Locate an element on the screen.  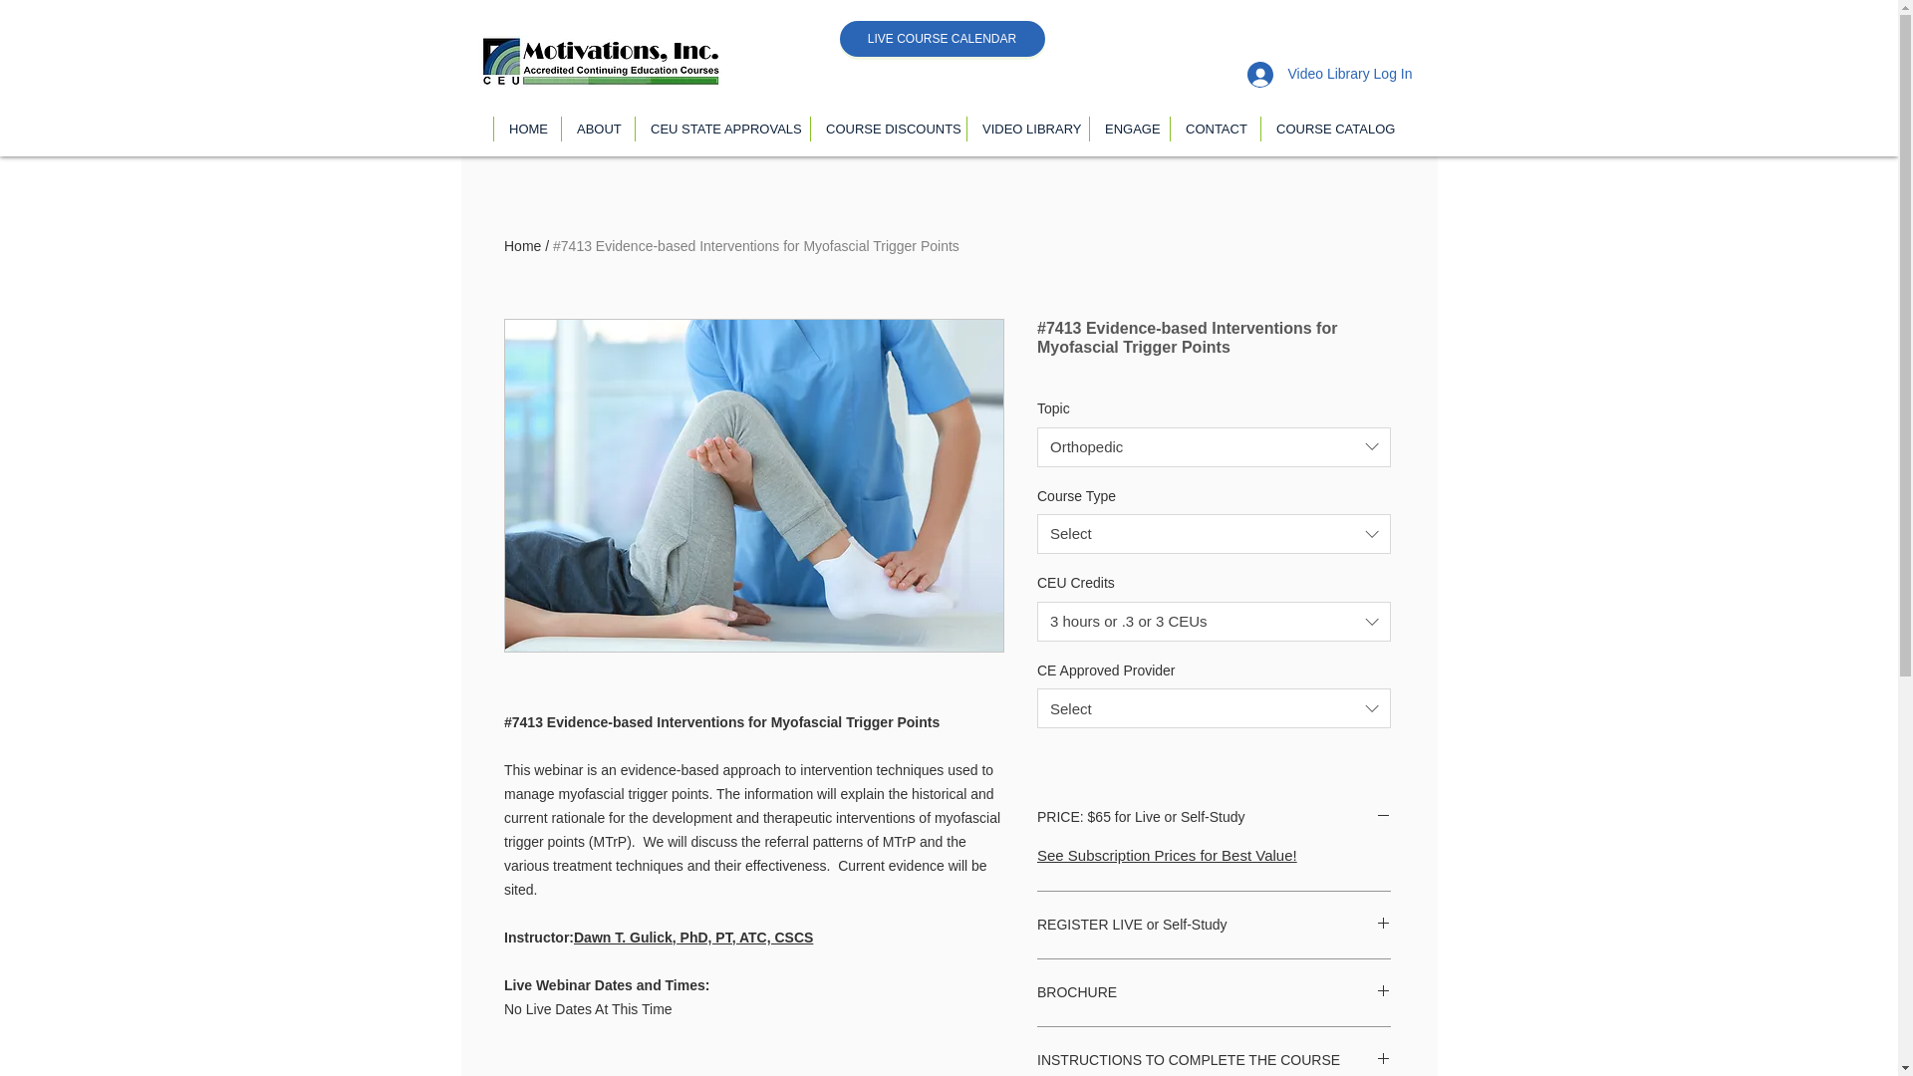
Dawn T. Gulick, PhD, PT, ATC, CSCS is located at coordinates (693, 938).